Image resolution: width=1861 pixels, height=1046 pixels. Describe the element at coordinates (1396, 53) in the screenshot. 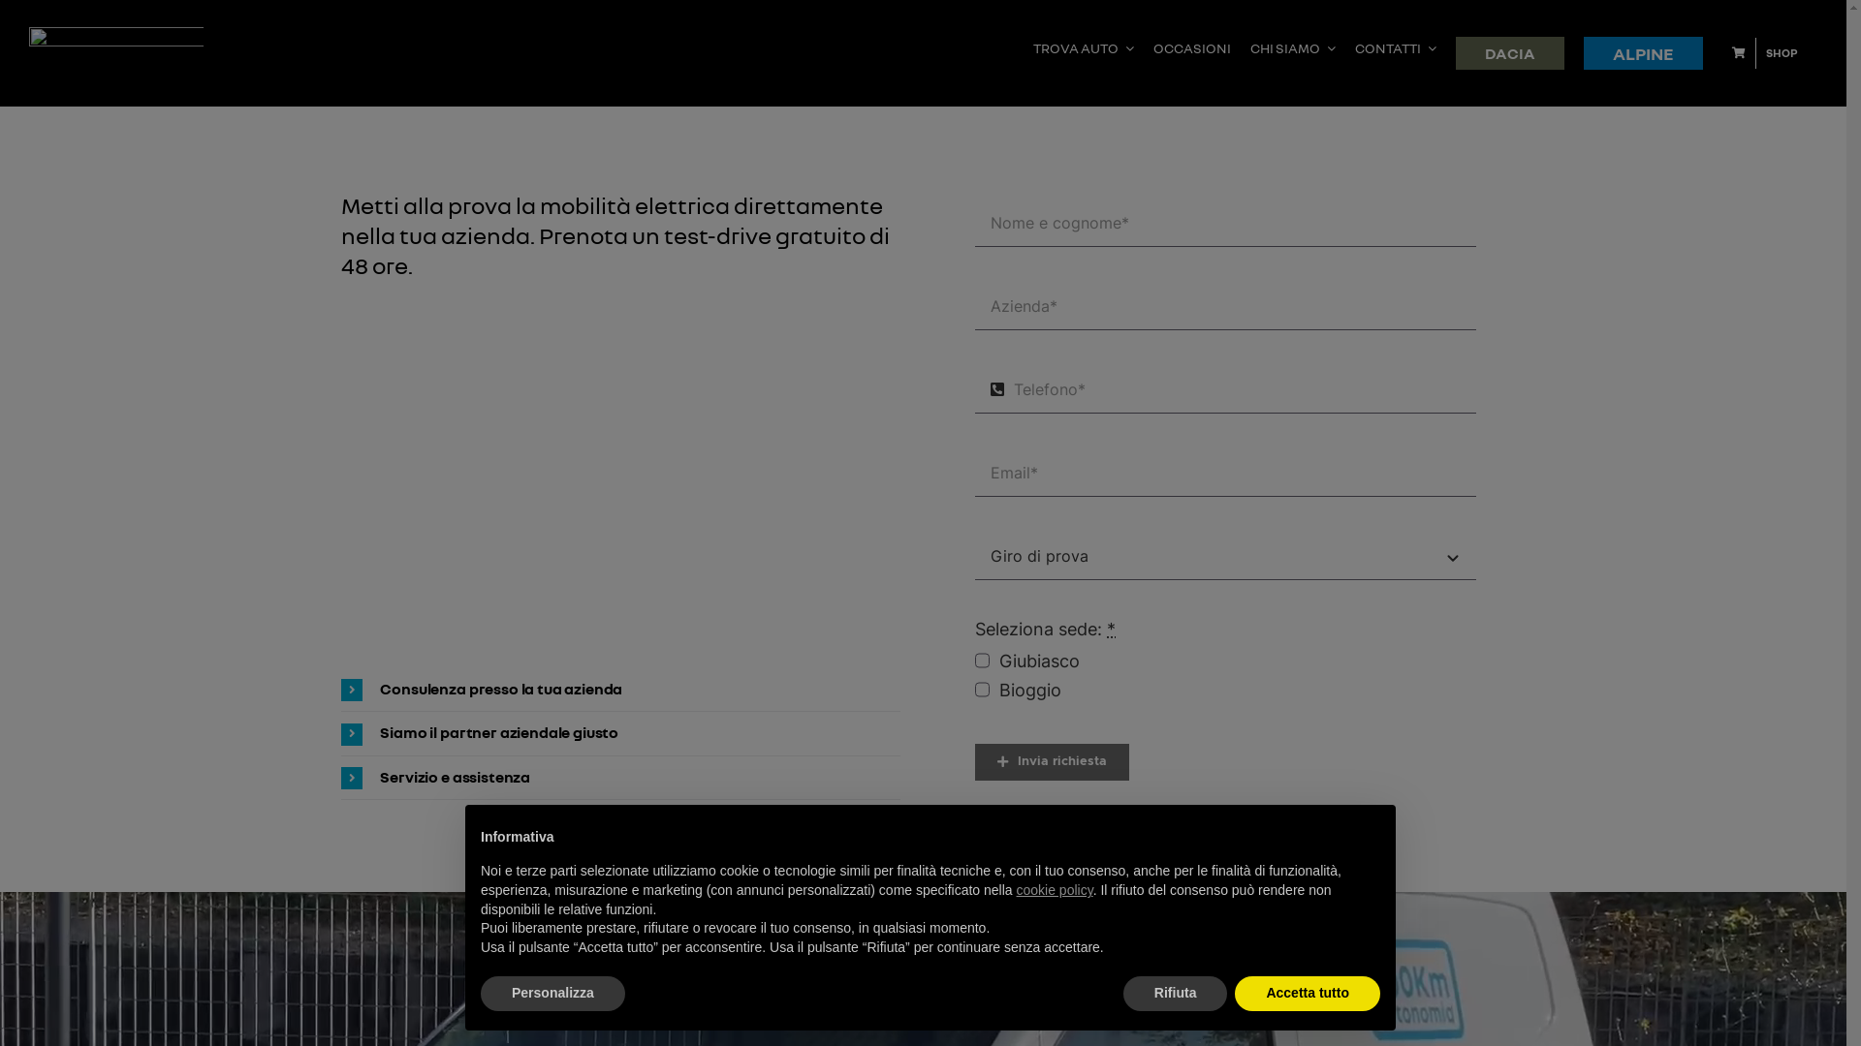

I see `CONTATTI` at that location.